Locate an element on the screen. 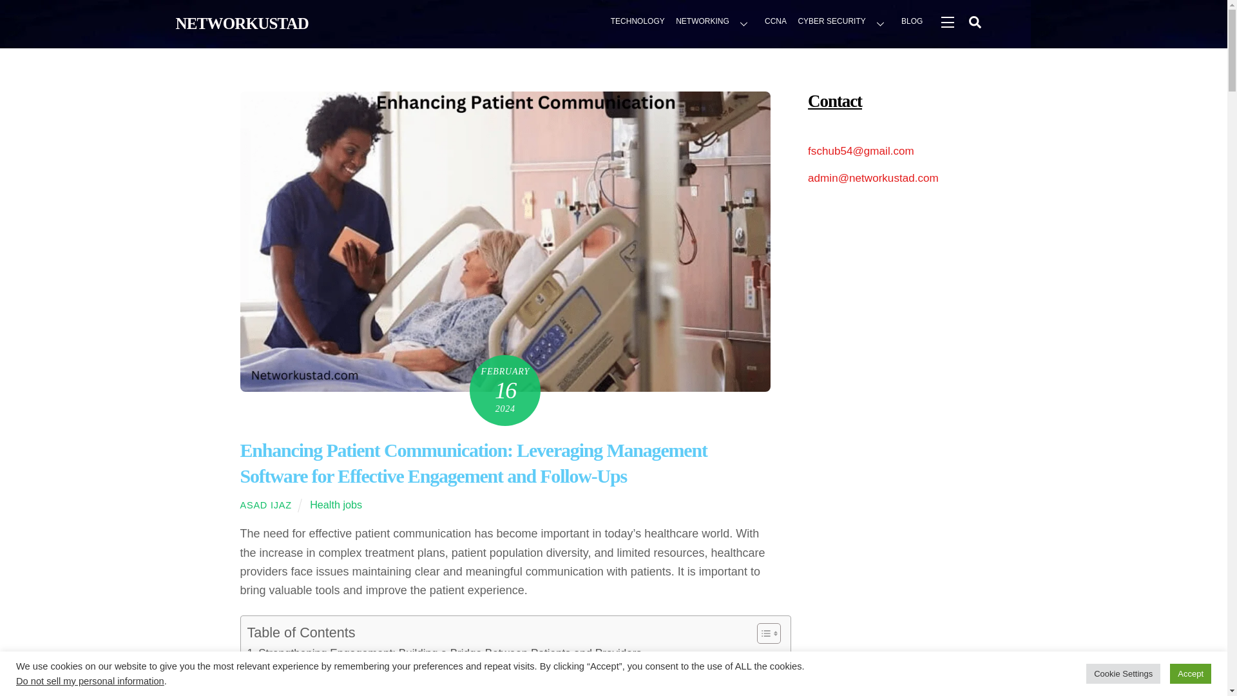  NETWORKING is located at coordinates (714, 23).